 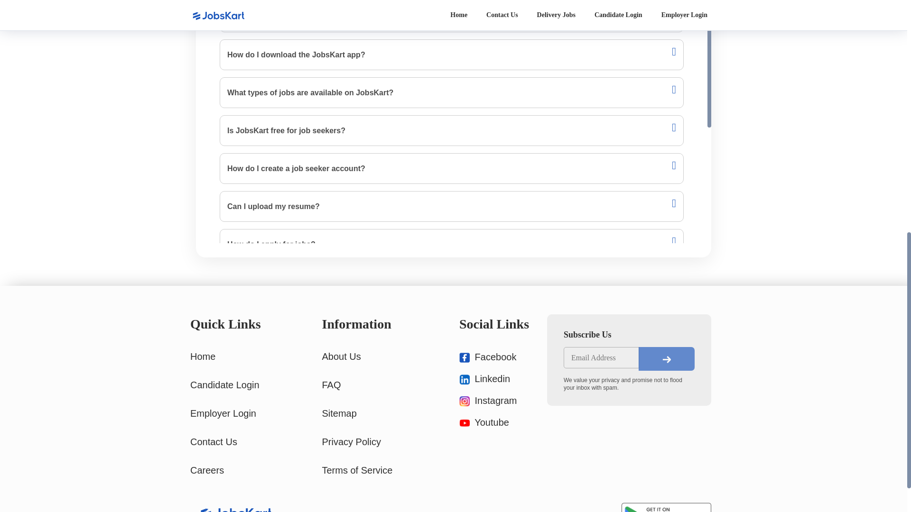 I want to click on How to get high volume of candidates ?, so click(x=452, y=62).